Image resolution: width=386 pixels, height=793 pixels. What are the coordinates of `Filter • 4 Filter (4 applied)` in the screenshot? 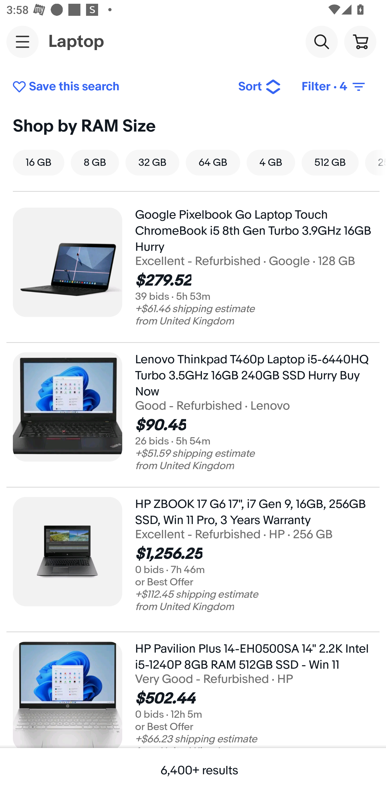 It's located at (334, 87).